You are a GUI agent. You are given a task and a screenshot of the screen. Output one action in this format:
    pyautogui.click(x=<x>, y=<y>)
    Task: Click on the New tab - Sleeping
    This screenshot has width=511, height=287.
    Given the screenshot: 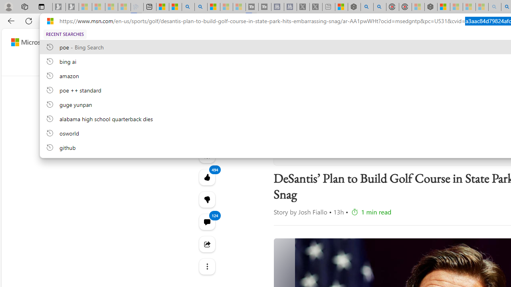 What is the action you would take?
    pyautogui.click(x=328, y=7)
    